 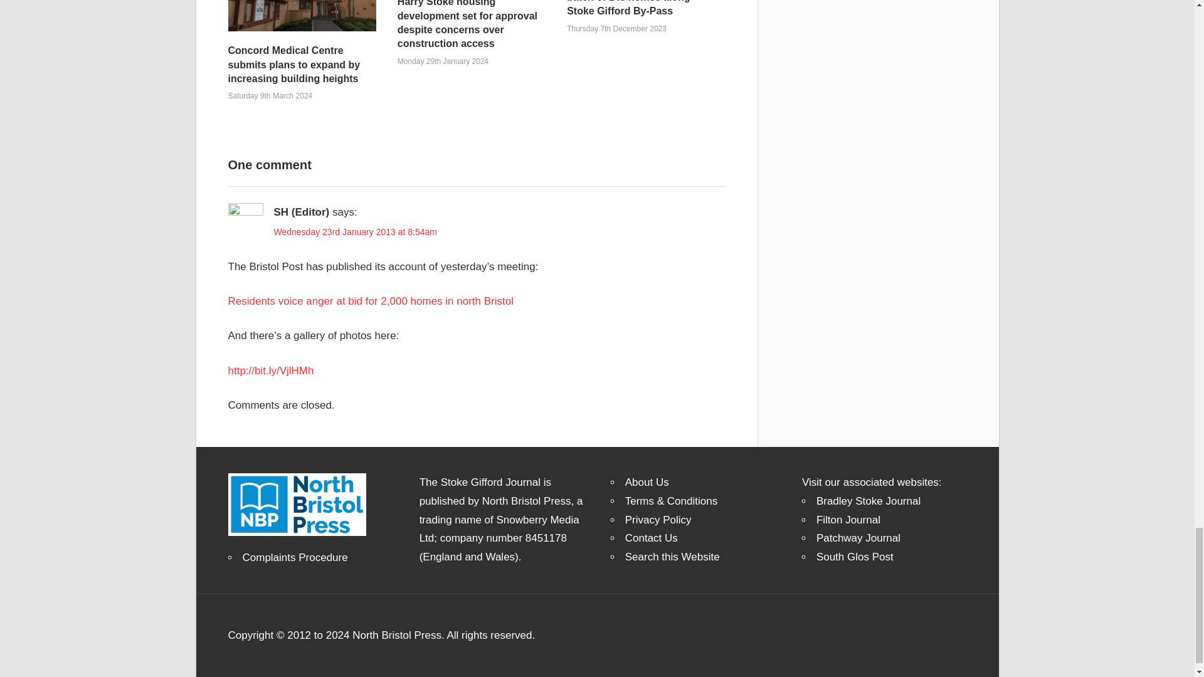 I want to click on 6:19pm, so click(x=271, y=95).